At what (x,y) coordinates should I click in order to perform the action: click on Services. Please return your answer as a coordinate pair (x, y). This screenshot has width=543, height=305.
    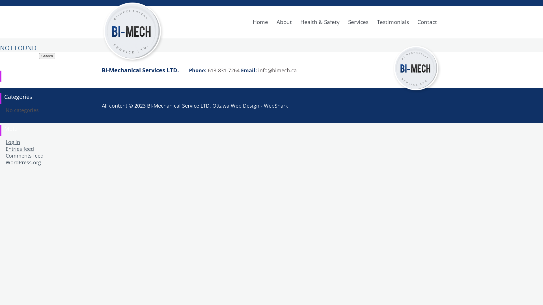
    Looking at the image, I should click on (358, 22).